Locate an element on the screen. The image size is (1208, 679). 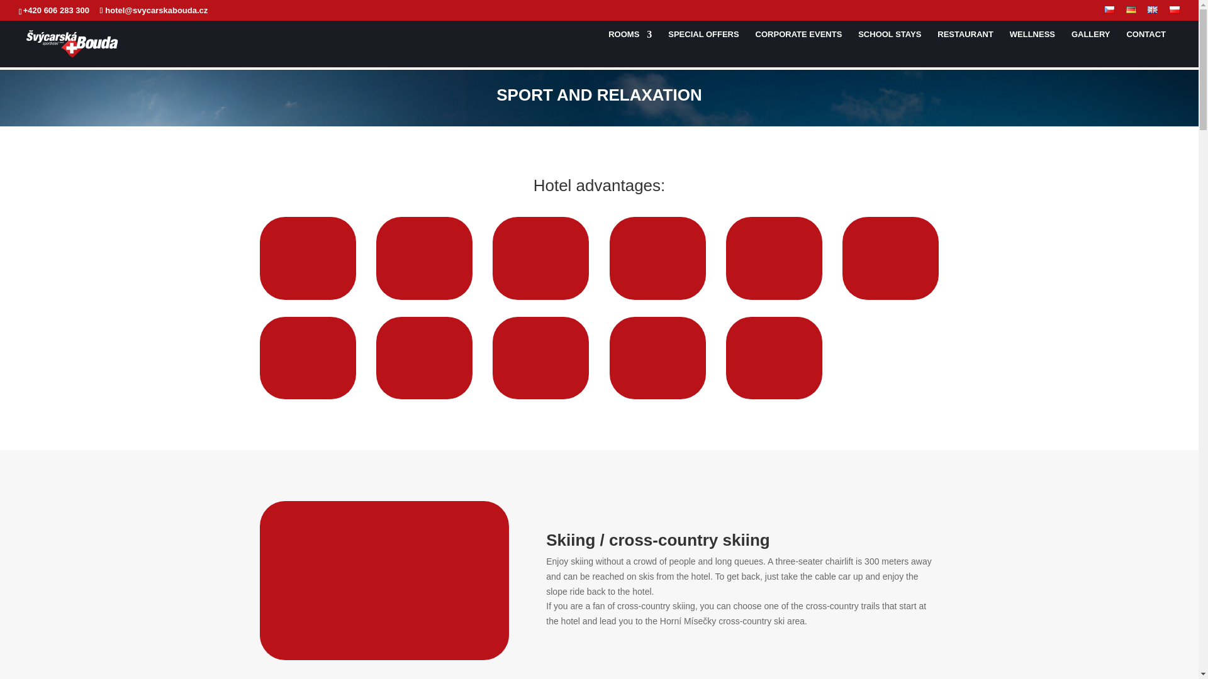
Deutsch is located at coordinates (1131, 9).